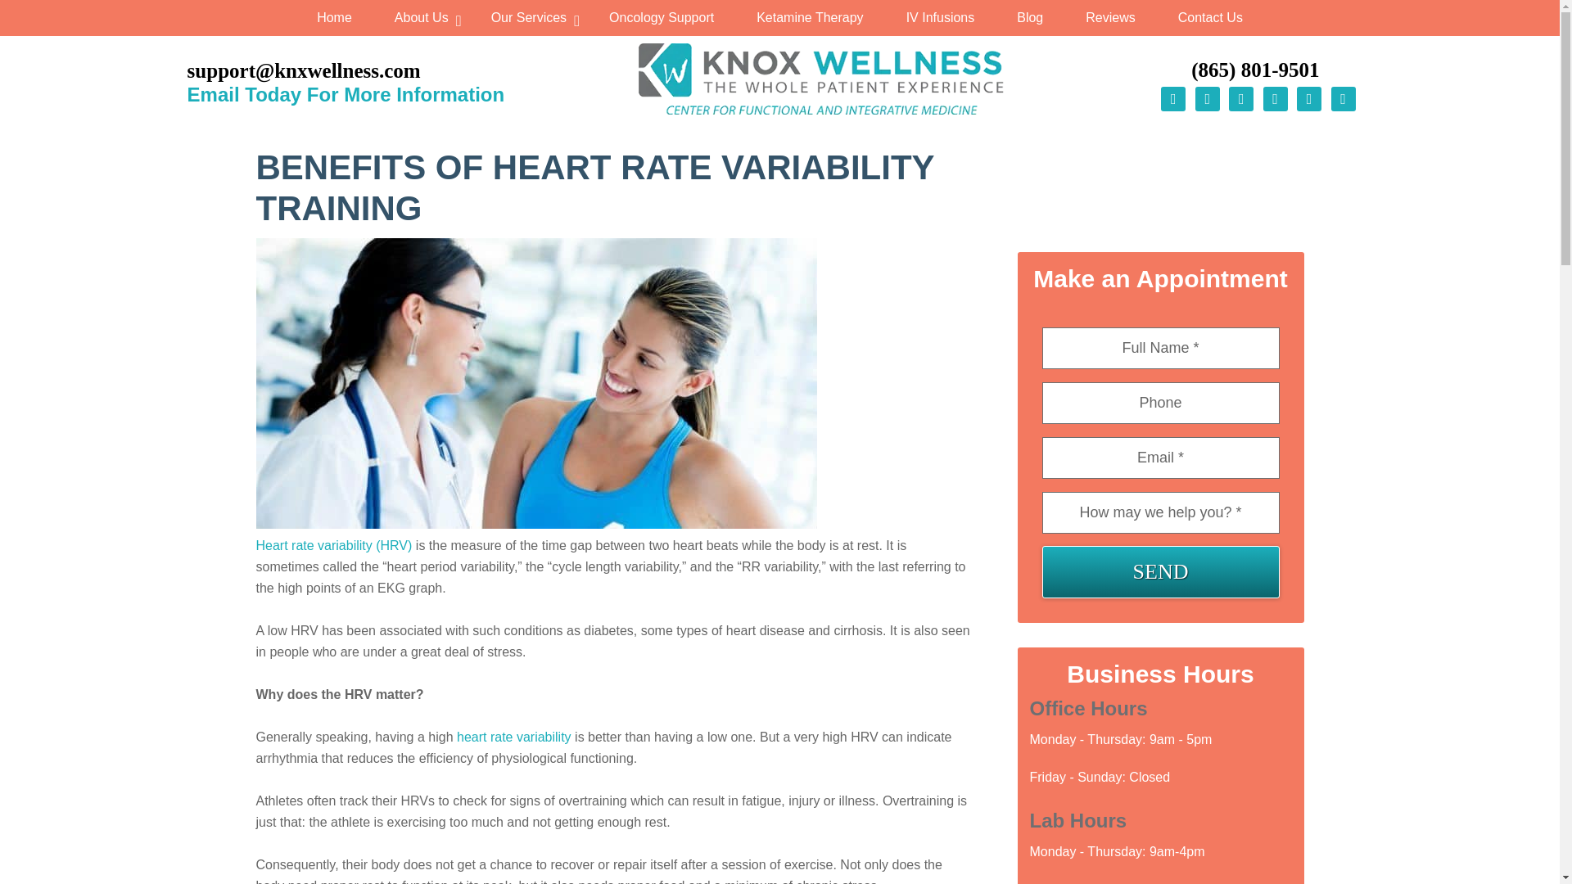  I want to click on Blog, so click(1029, 18).